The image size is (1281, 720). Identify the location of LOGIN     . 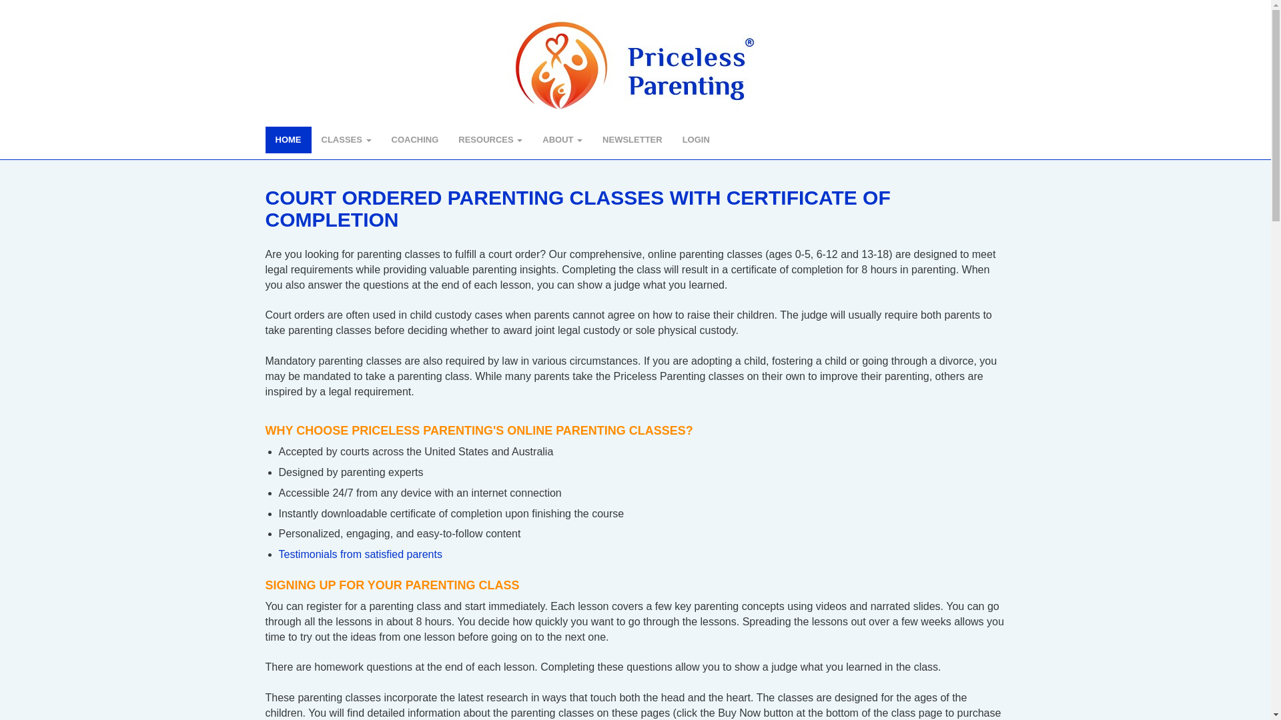
(702, 140).